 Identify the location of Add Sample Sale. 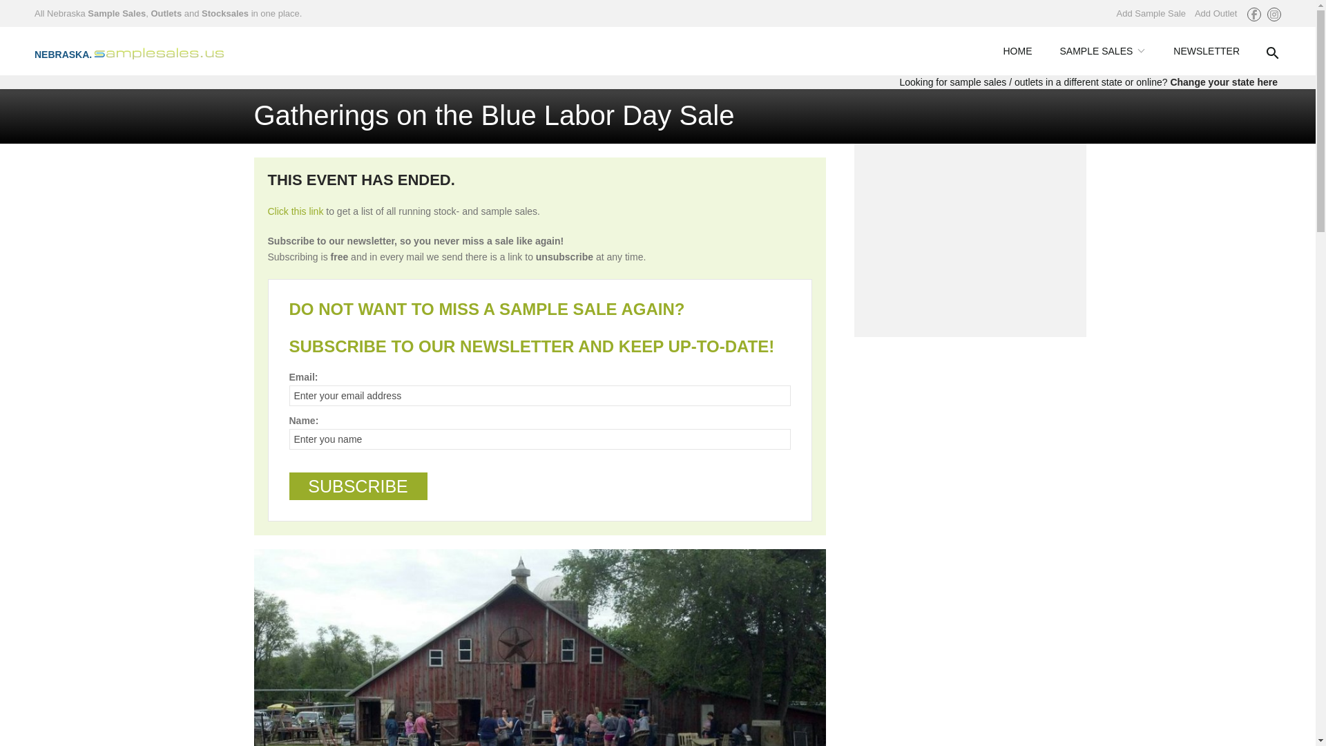
(1151, 13).